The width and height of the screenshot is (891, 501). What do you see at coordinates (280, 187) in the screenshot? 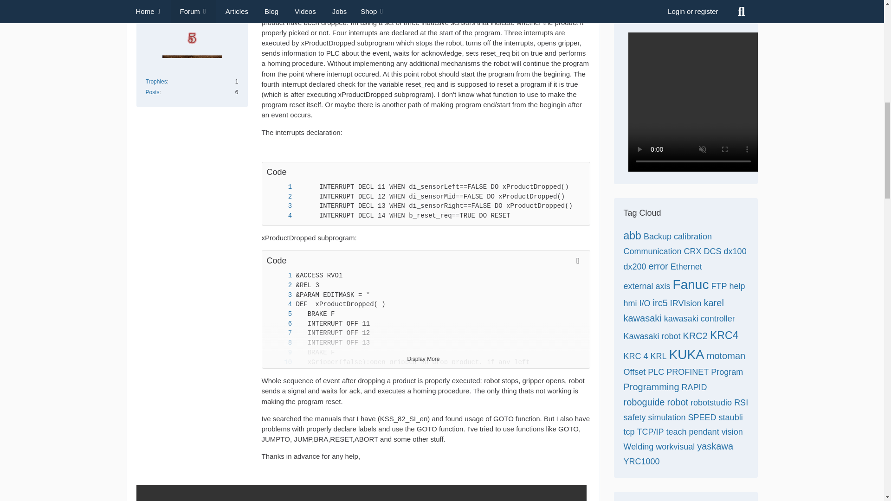
I see `1` at bounding box center [280, 187].